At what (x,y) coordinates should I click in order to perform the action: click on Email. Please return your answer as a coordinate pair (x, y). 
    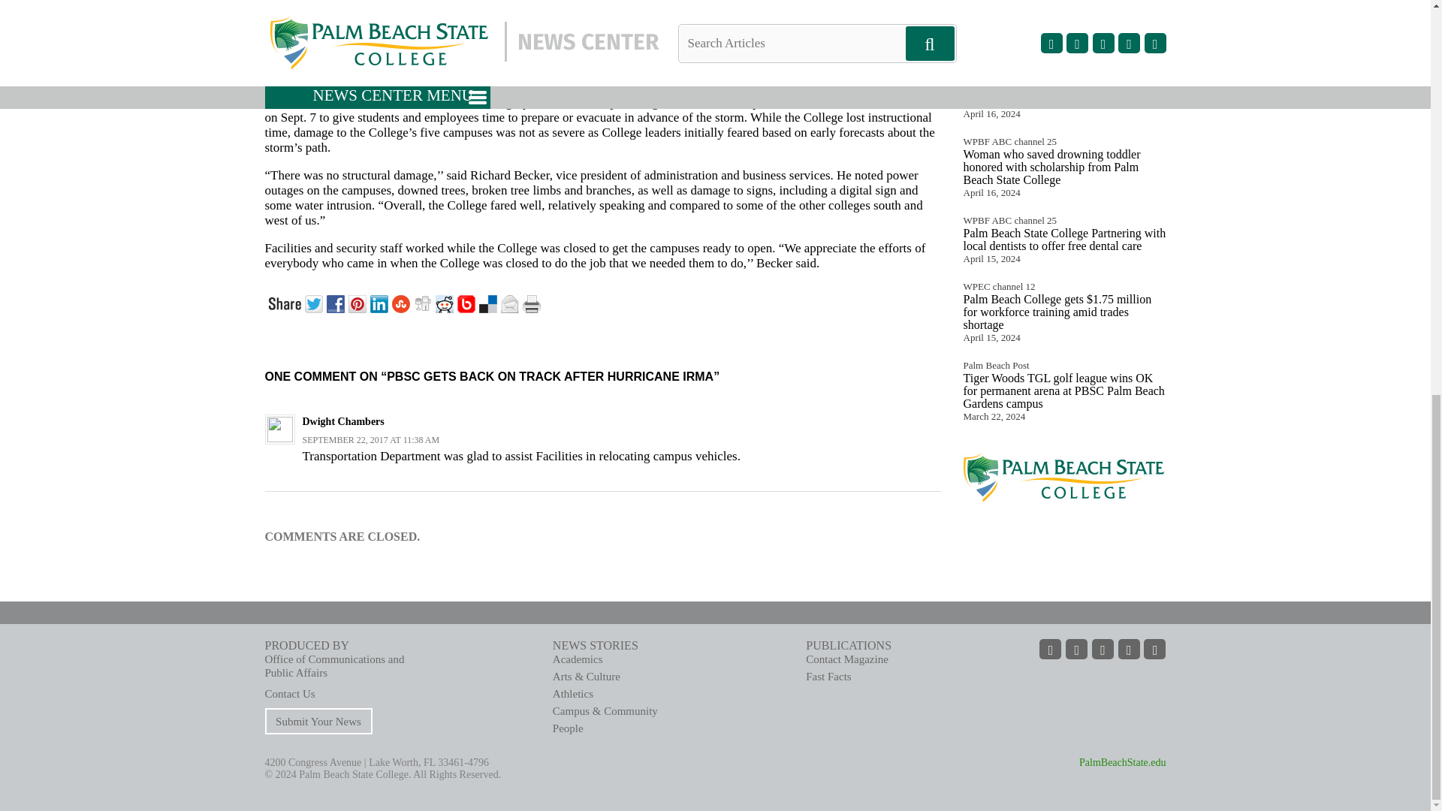
    Looking at the image, I should click on (511, 302).